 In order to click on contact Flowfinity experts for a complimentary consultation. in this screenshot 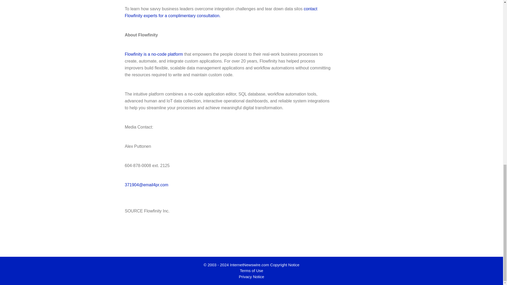, I will do `click(221, 12)`.